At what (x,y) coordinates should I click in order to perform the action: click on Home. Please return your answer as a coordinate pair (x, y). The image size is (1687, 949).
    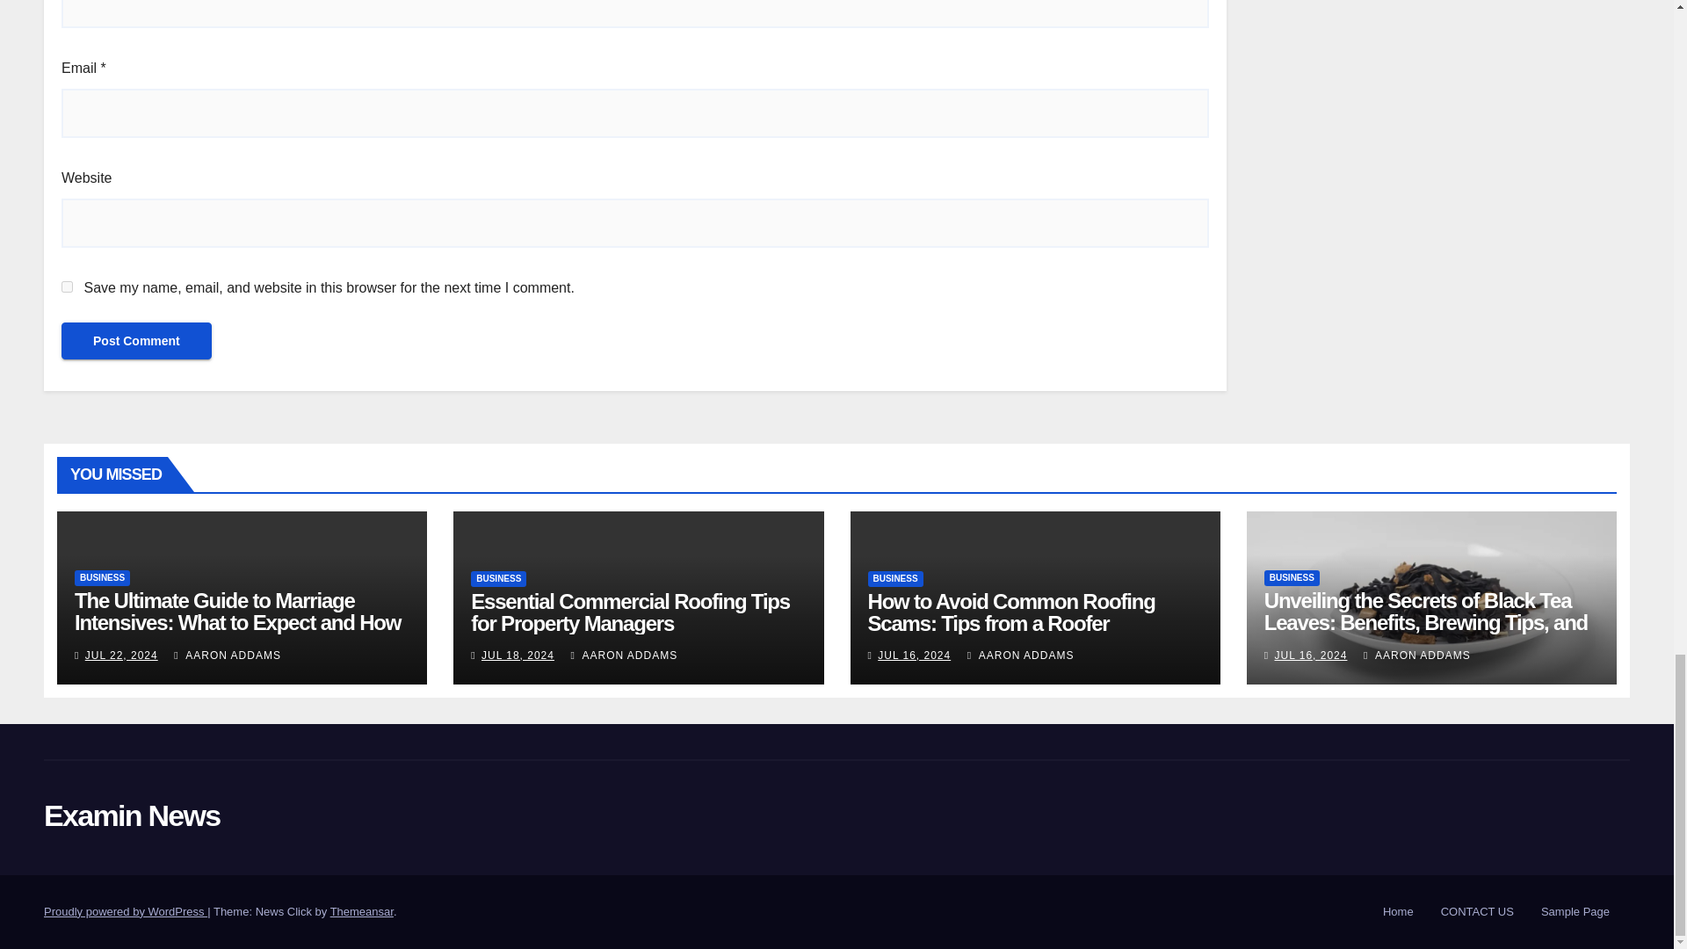
    Looking at the image, I should click on (1398, 912).